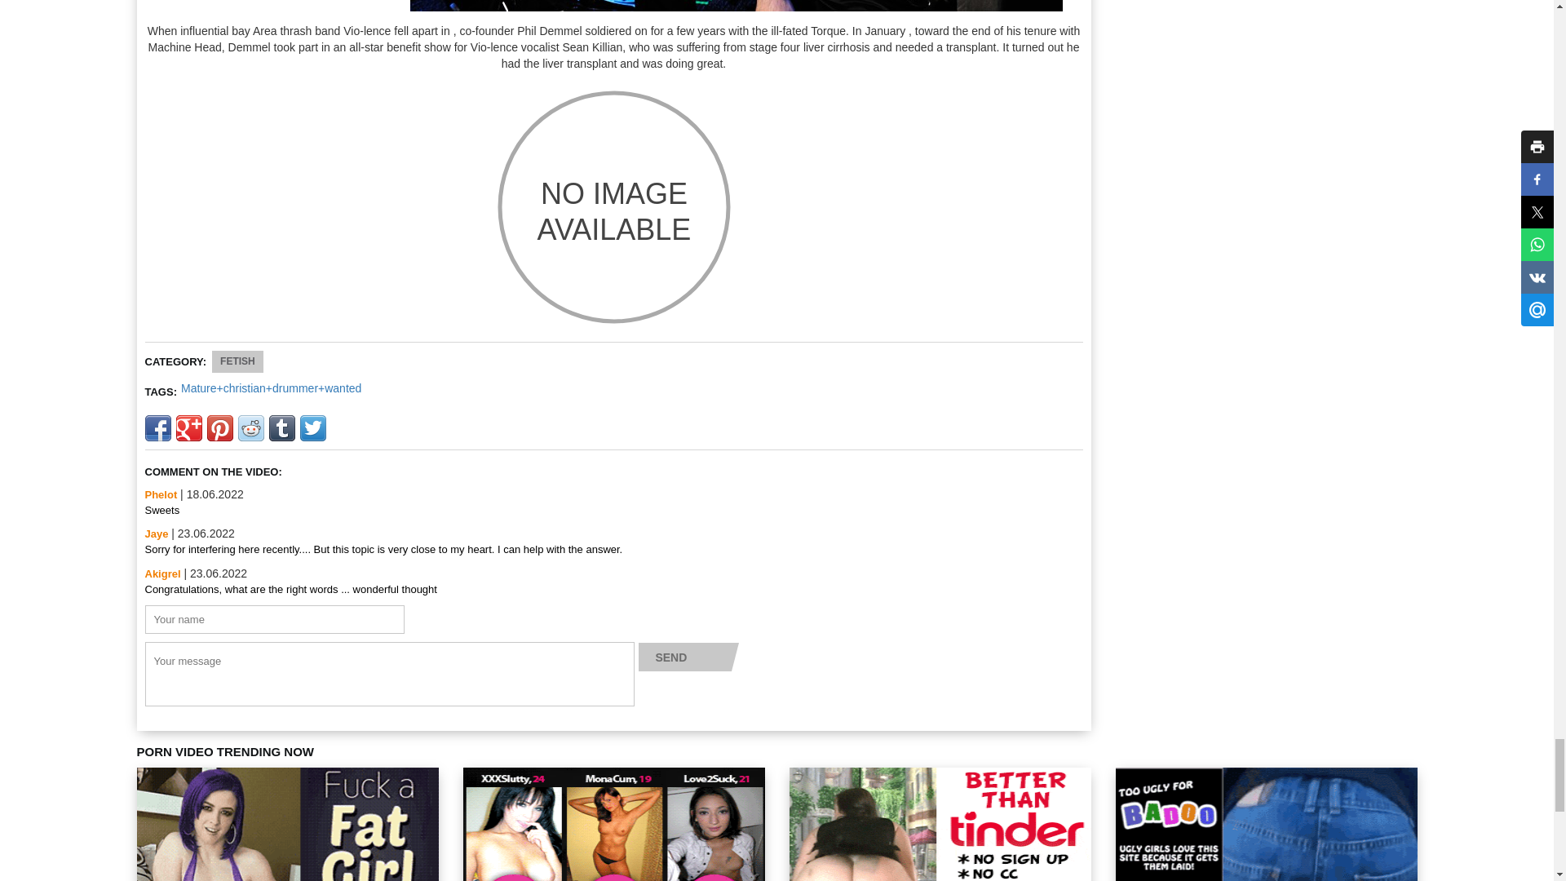 This screenshot has height=881, width=1566. Describe the element at coordinates (735, 6) in the screenshot. I see `Anal clip free xxx` at that location.